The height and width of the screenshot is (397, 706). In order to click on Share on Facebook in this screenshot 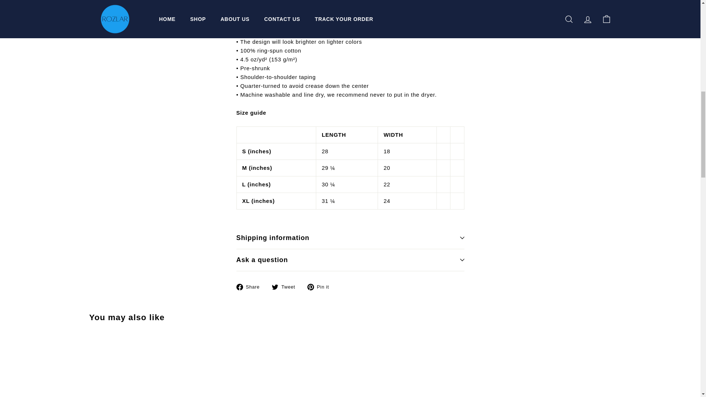, I will do `click(250, 286)`.